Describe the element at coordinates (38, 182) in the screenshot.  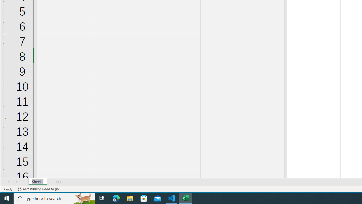
I see `Sheet Tab` at that location.